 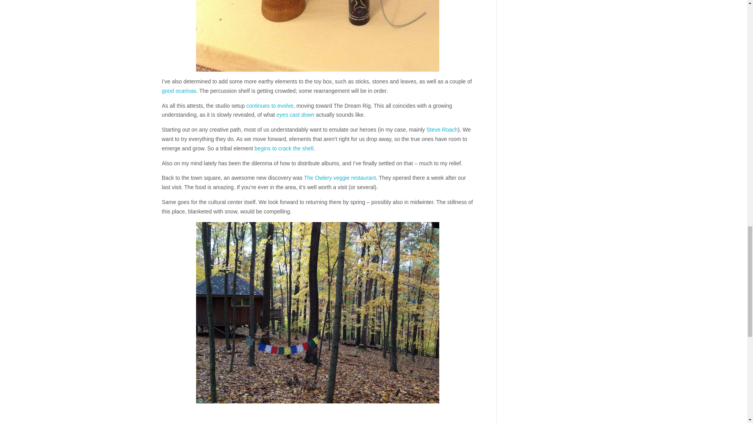 I want to click on good ocarinas, so click(x=179, y=90).